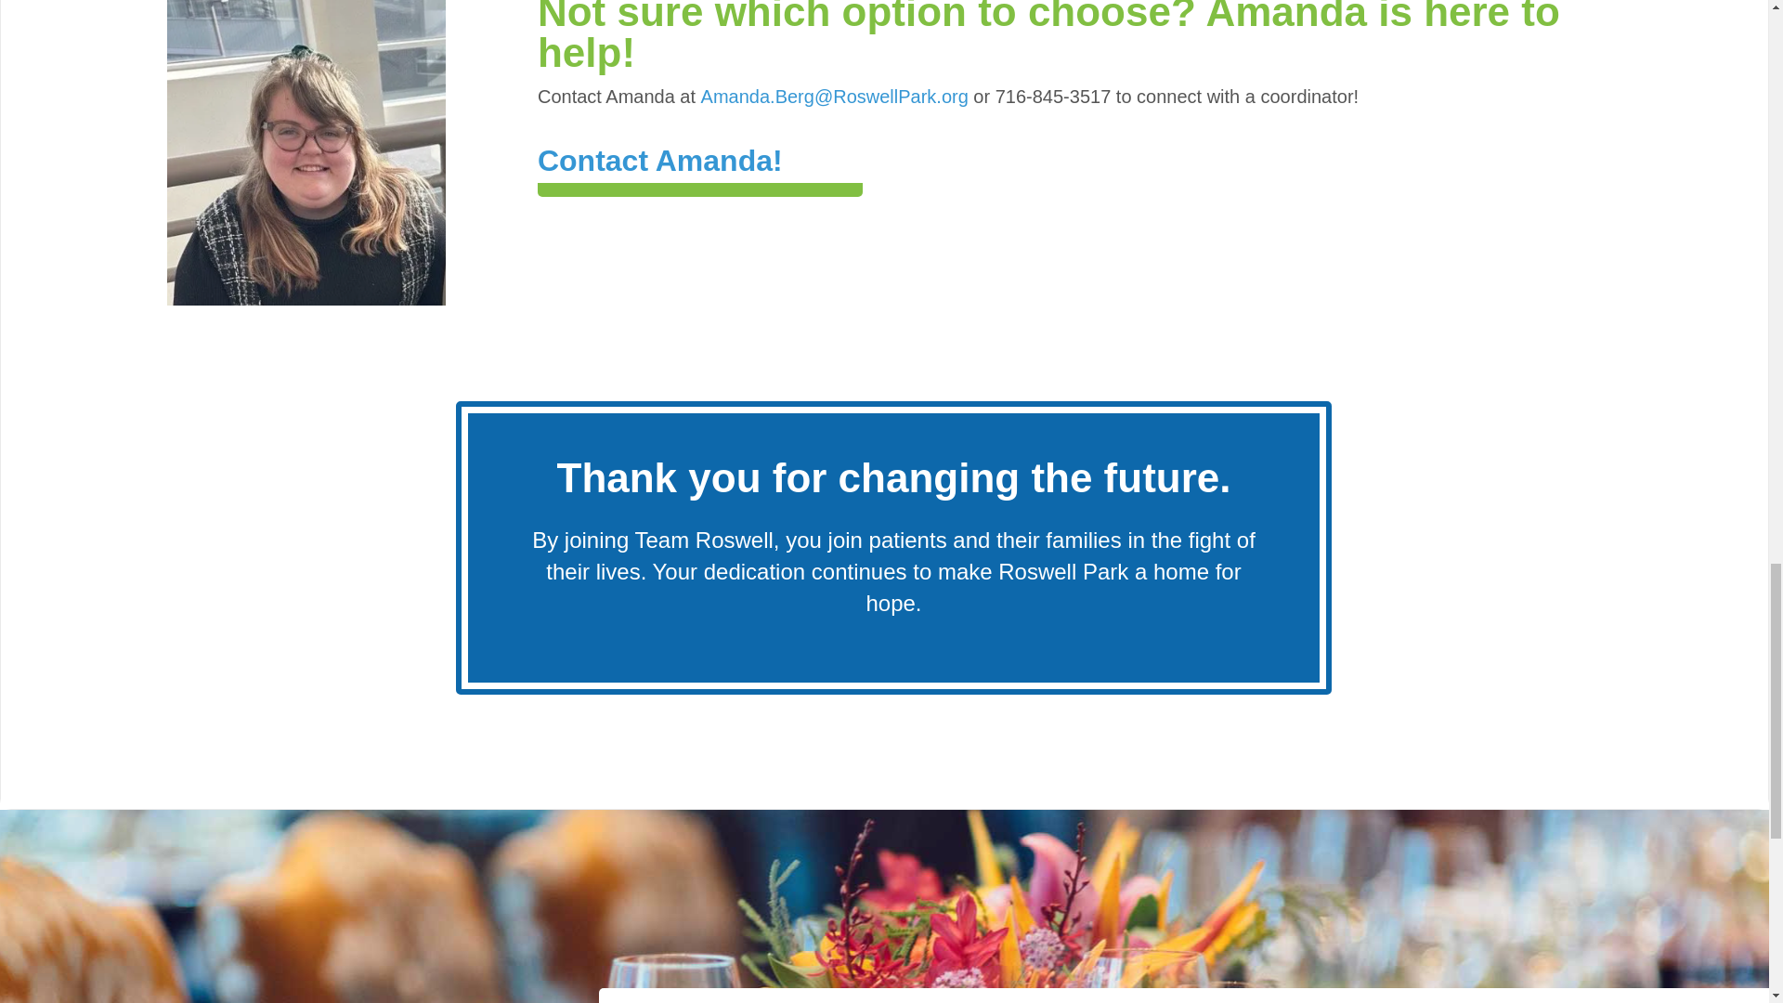 The image size is (1783, 1003). What do you see at coordinates (659, 161) in the screenshot?
I see `Contact Amanda!` at bounding box center [659, 161].